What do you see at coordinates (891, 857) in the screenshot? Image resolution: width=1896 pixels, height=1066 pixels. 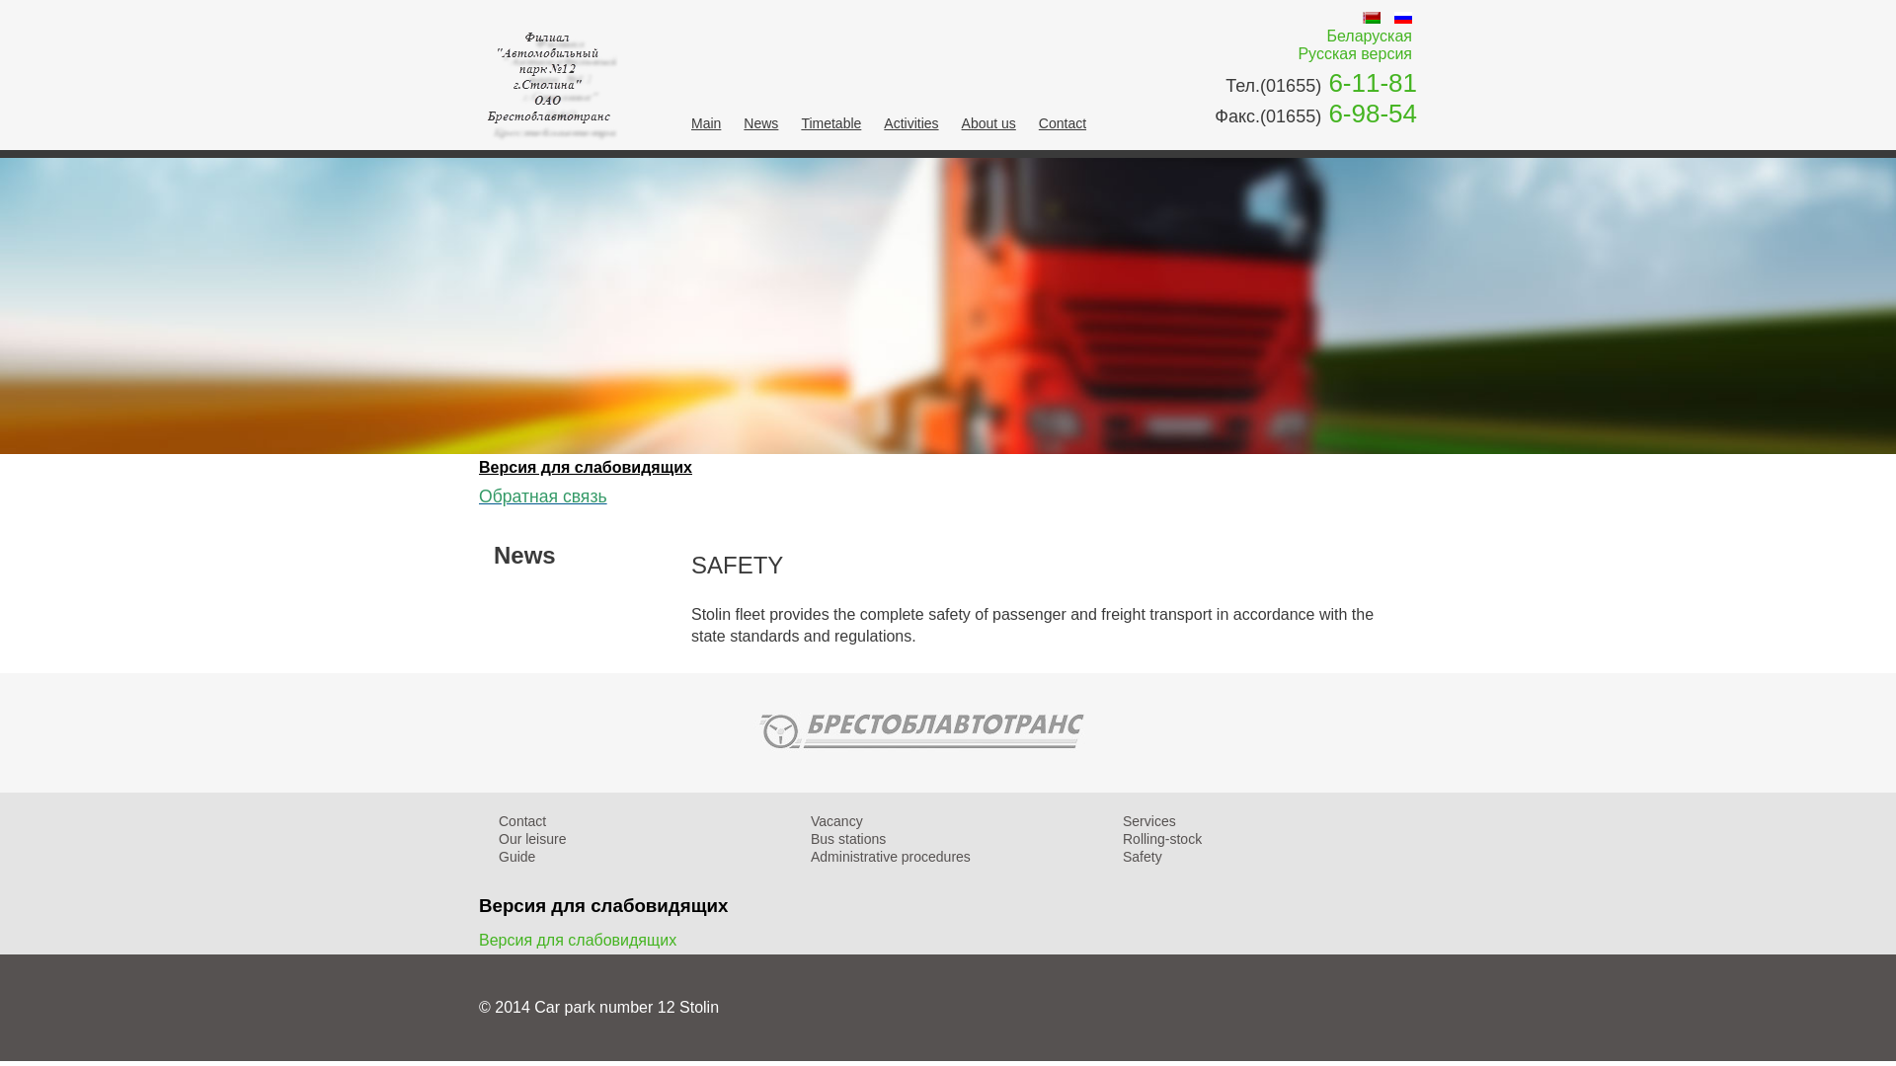 I see `Administrative procedures` at bounding box center [891, 857].